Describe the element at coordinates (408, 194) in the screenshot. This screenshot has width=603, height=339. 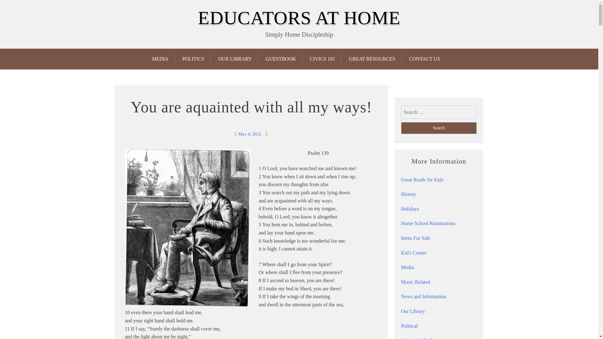
I see `History` at that location.